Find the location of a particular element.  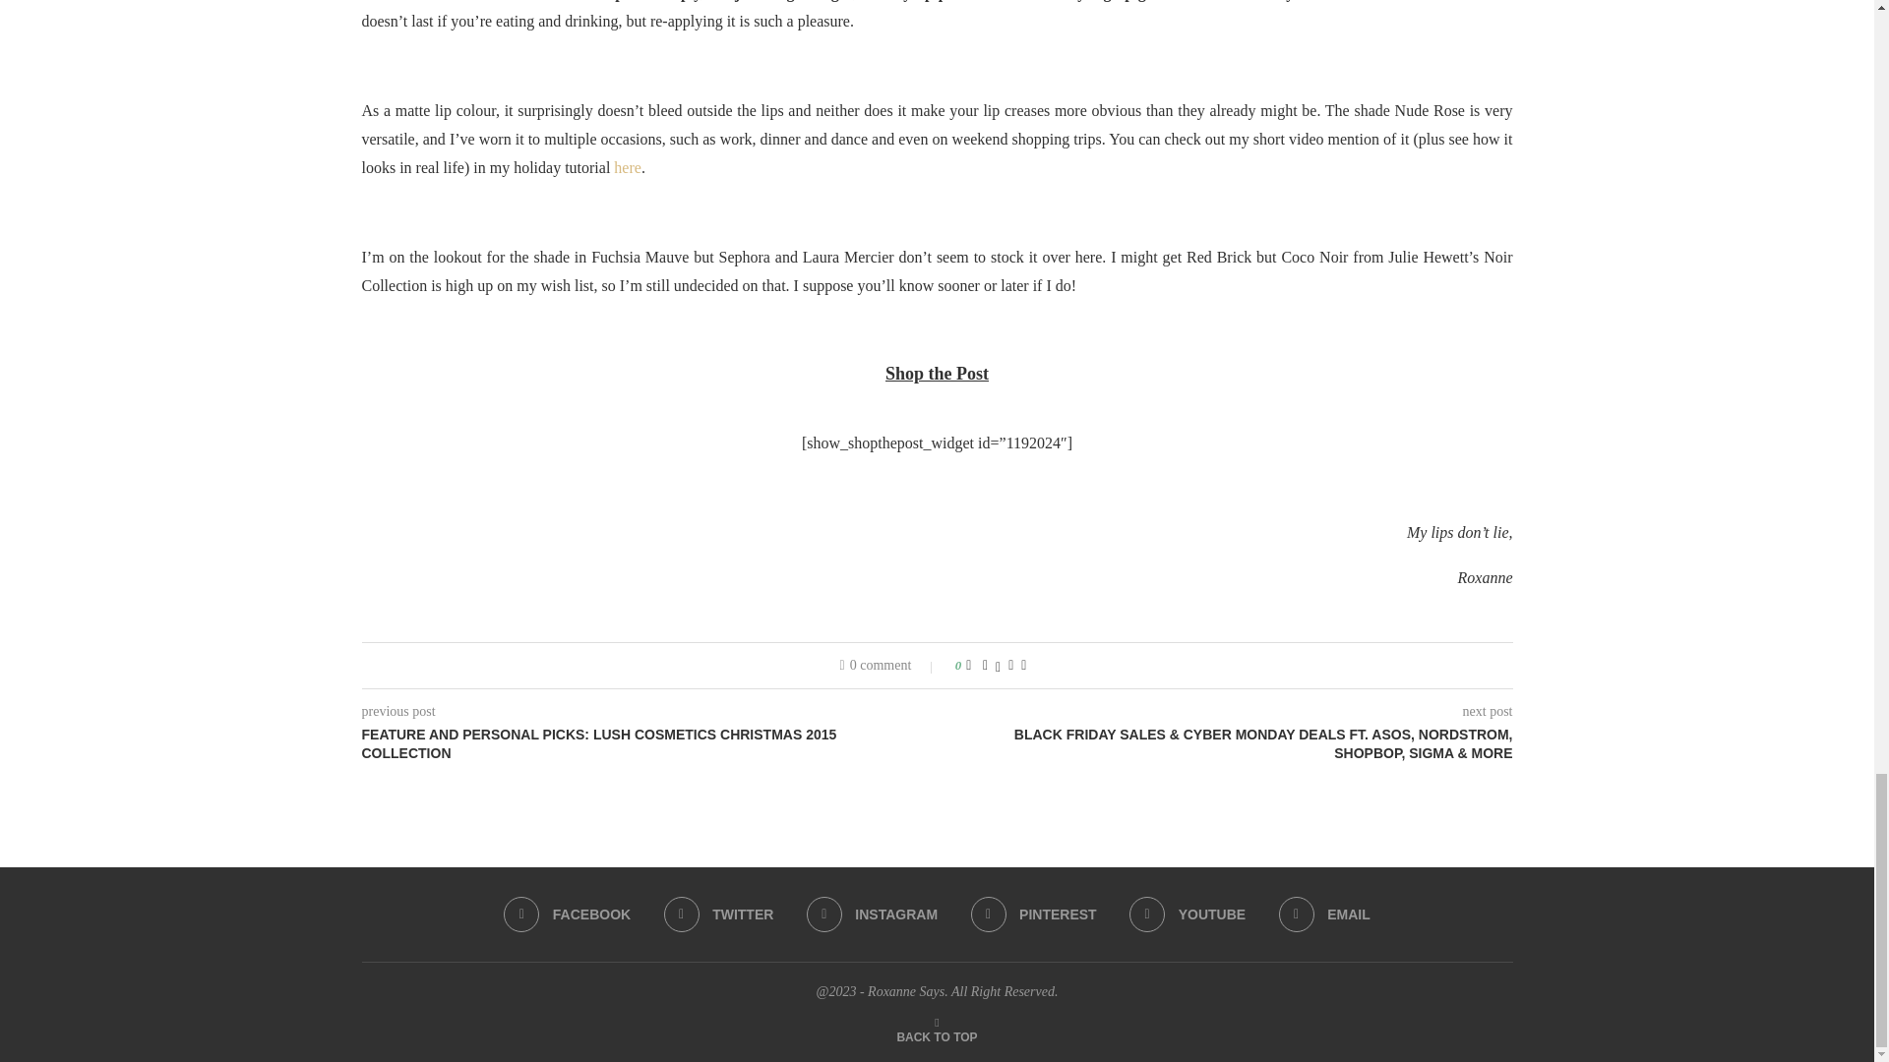

EMAIL is located at coordinates (1324, 914).